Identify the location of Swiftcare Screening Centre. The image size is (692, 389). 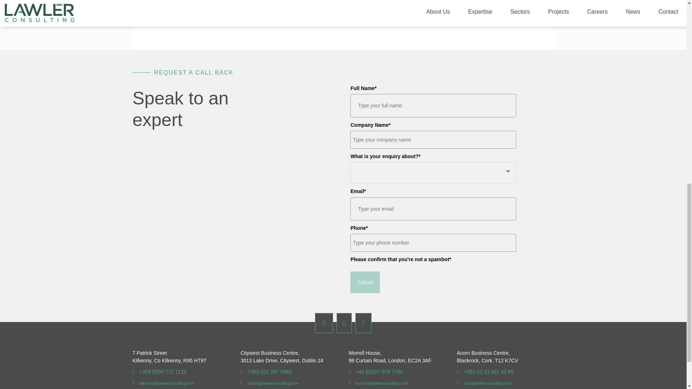
(498, 9).